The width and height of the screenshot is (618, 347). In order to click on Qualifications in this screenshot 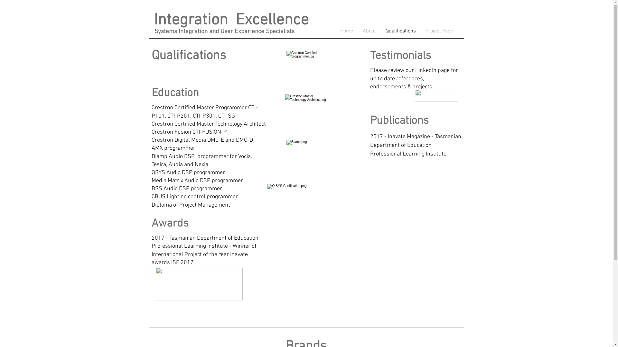, I will do `click(400, 31)`.